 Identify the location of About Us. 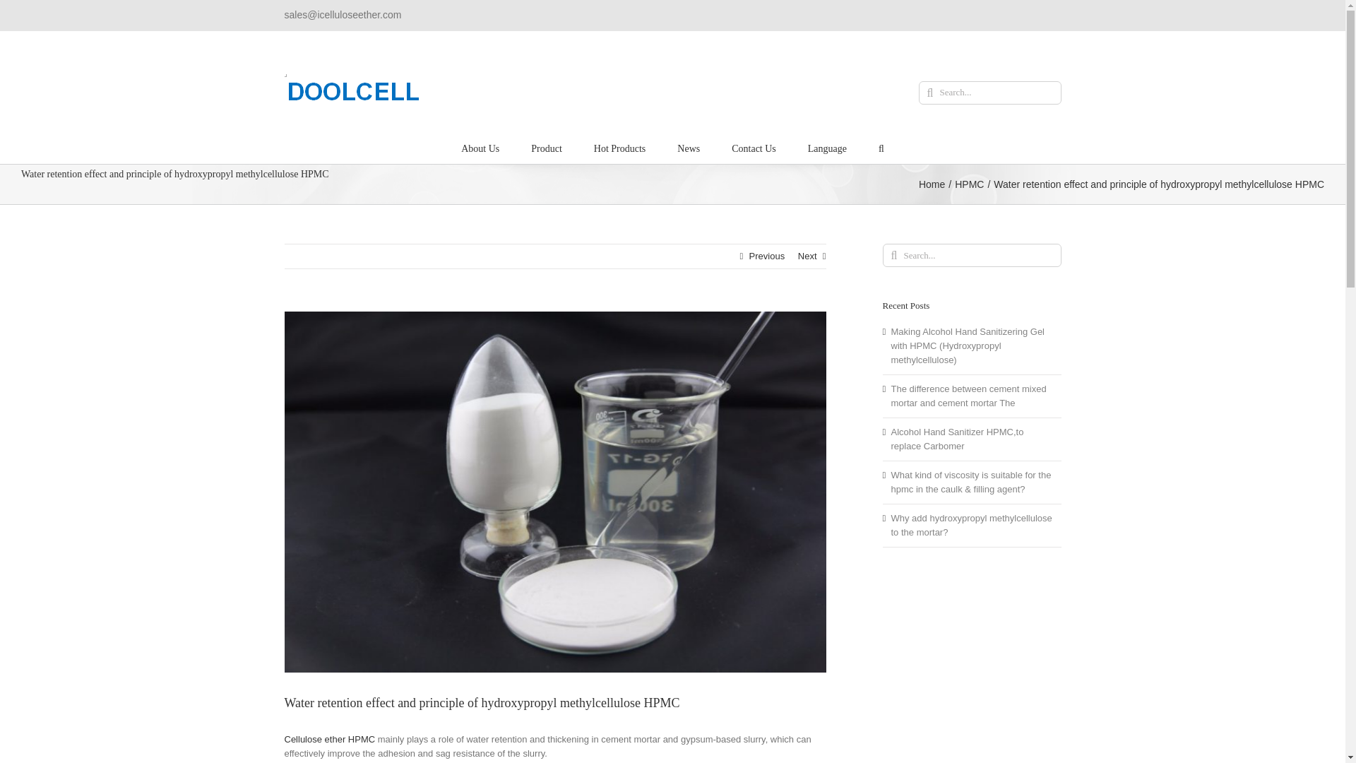
(480, 148).